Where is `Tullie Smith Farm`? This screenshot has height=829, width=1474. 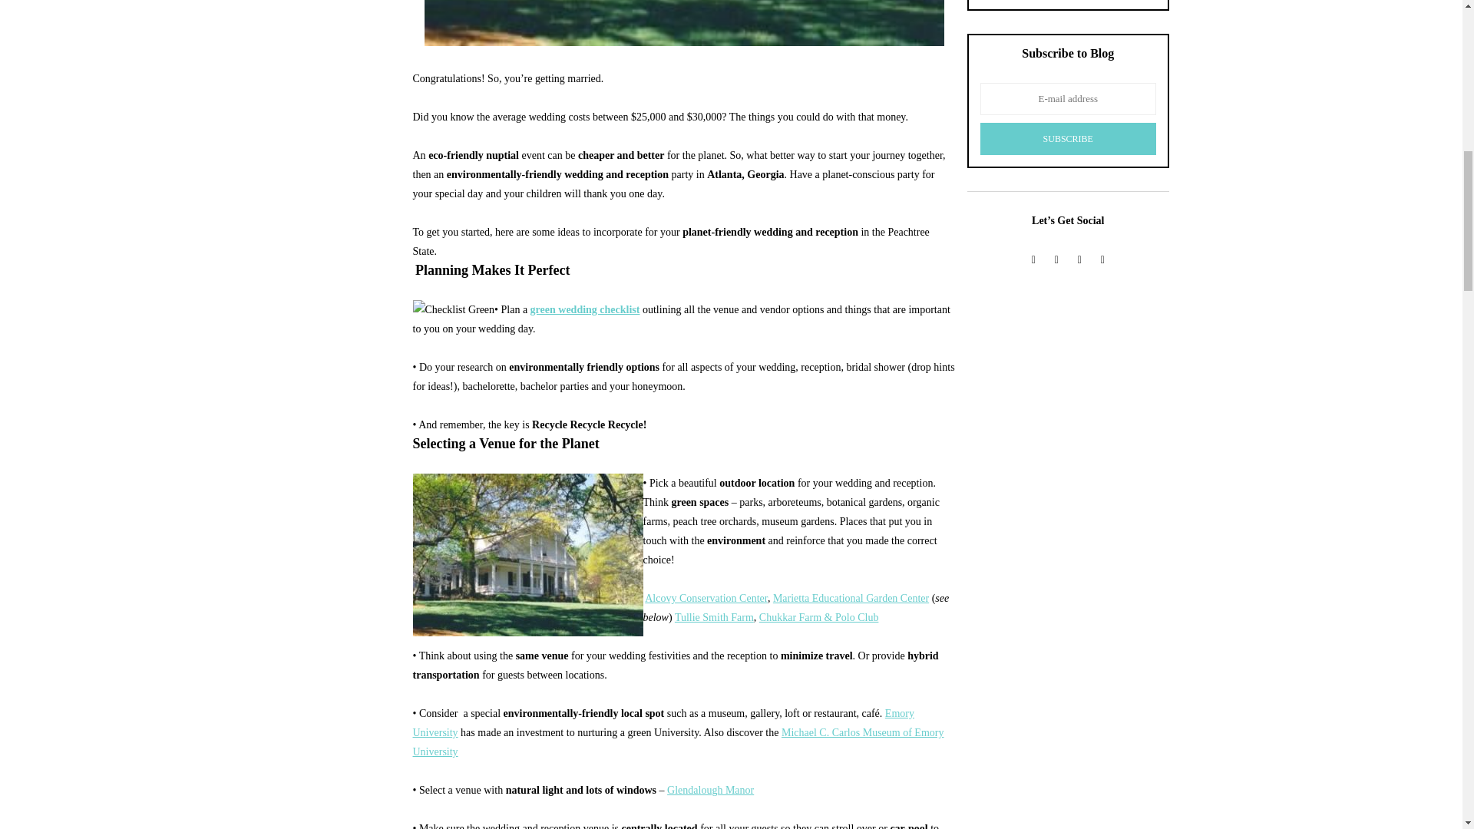 Tullie Smith Farm is located at coordinates (714, 617).